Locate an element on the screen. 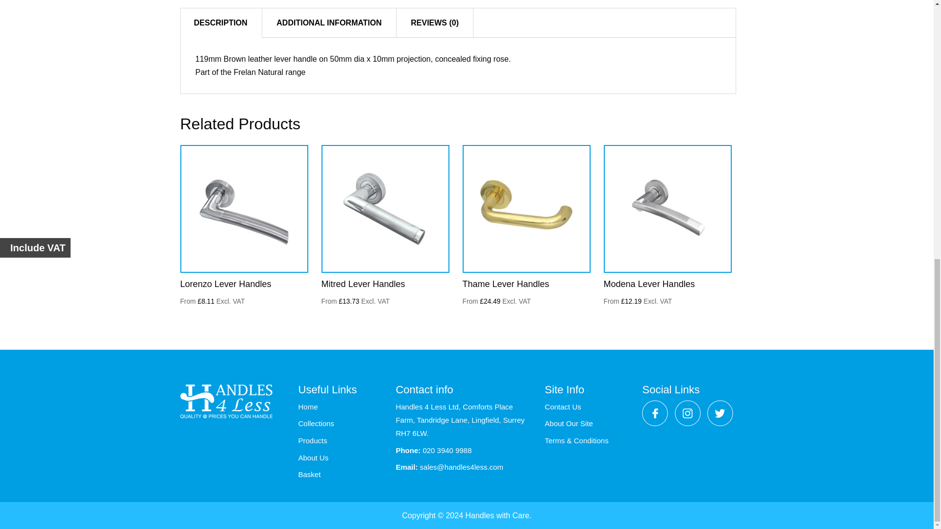  ADDITIONAL INFORMATION is located at coordinates (328, 23).